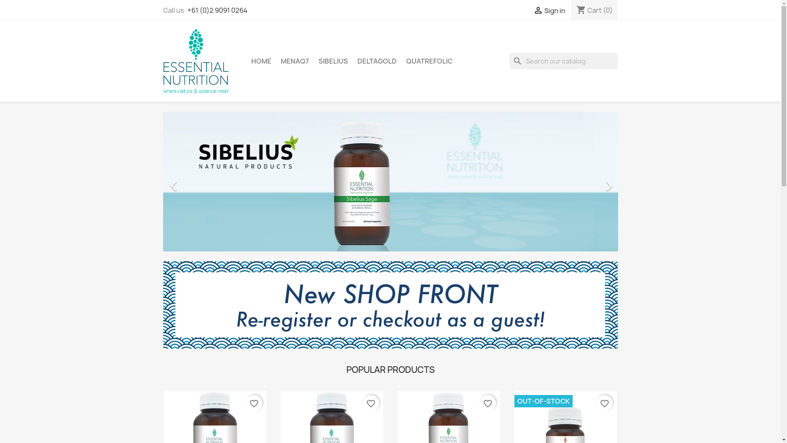  What do you see at coordinates (294, 61) in the screenshot?
I see `MENAQ7` at bounding box center [294, 61].